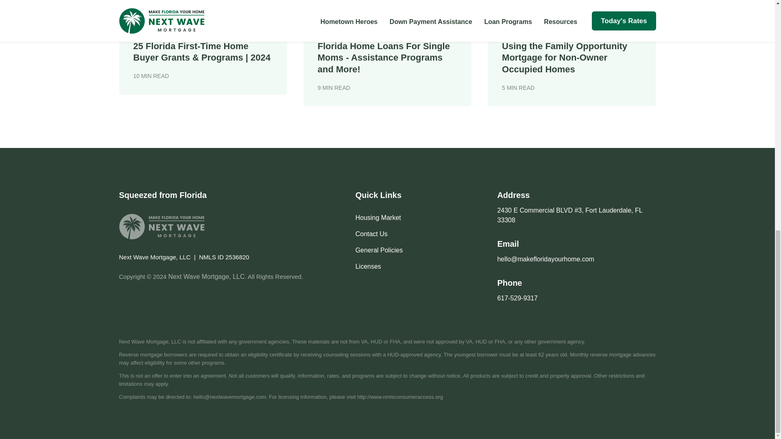  I want to click on Licenses, so click(368, 266).